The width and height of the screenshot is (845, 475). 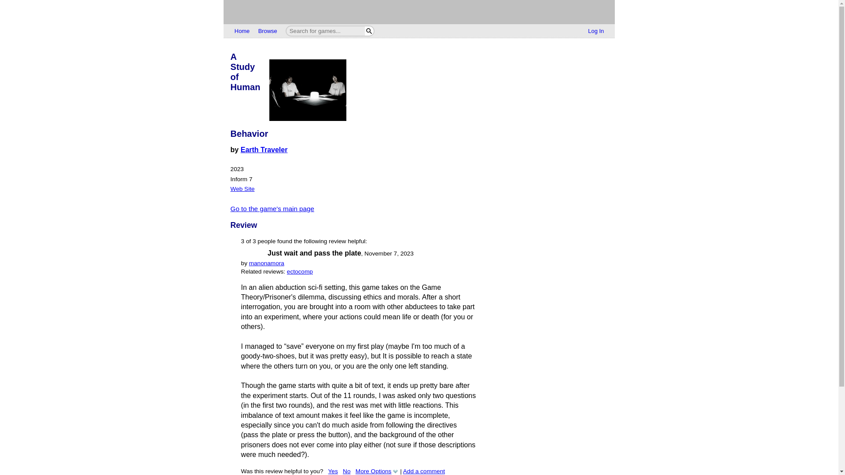 I want to click on More Options, so click(x=377, y=471).